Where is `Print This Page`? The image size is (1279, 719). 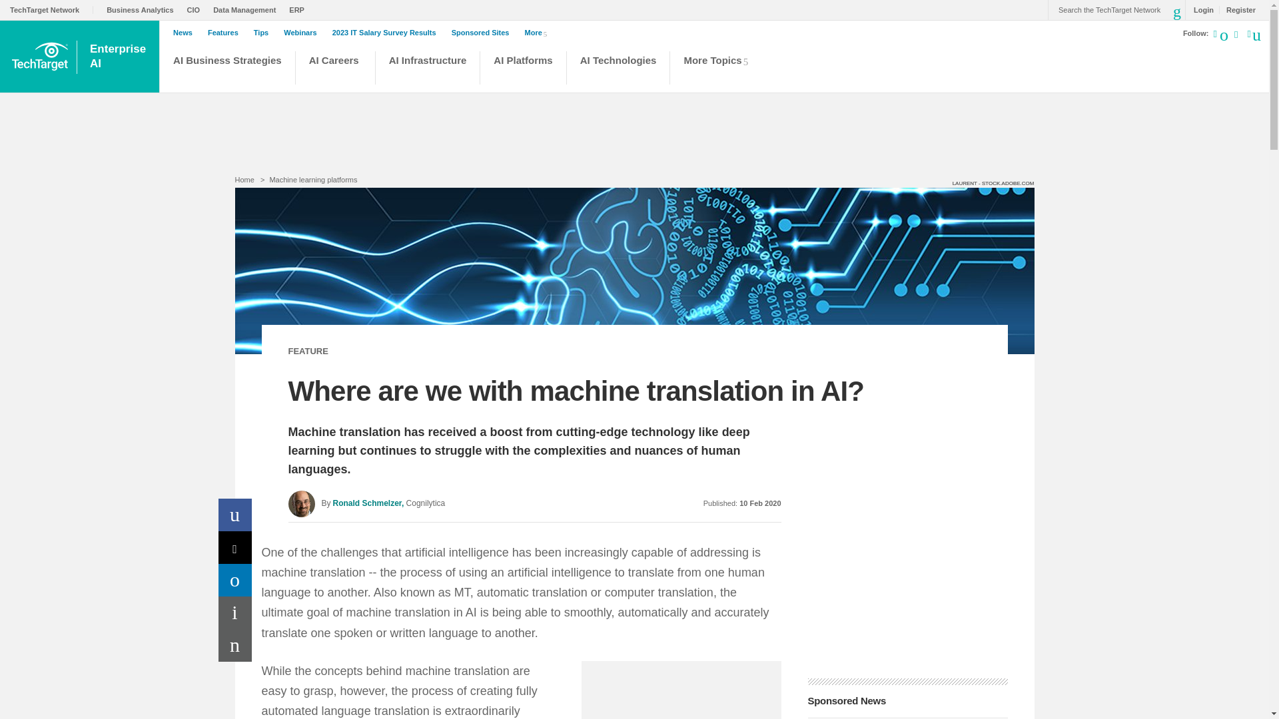
Print This Page is located at coordinates (523, 69).